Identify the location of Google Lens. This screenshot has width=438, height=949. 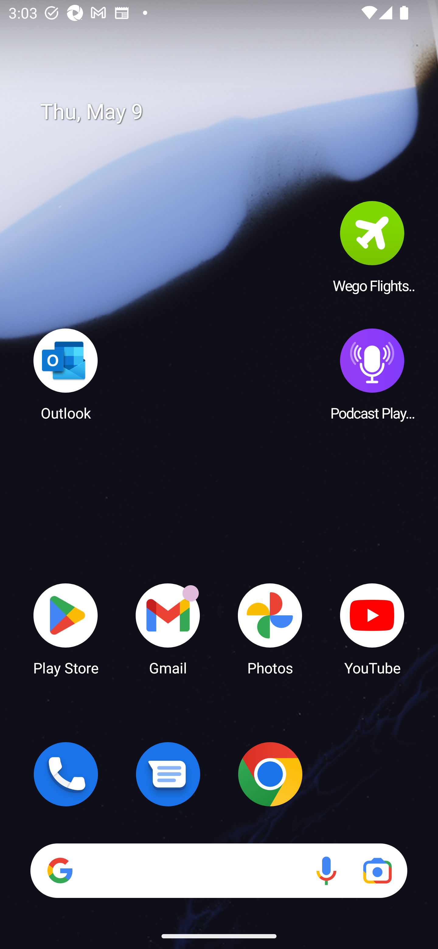
(377, 871).